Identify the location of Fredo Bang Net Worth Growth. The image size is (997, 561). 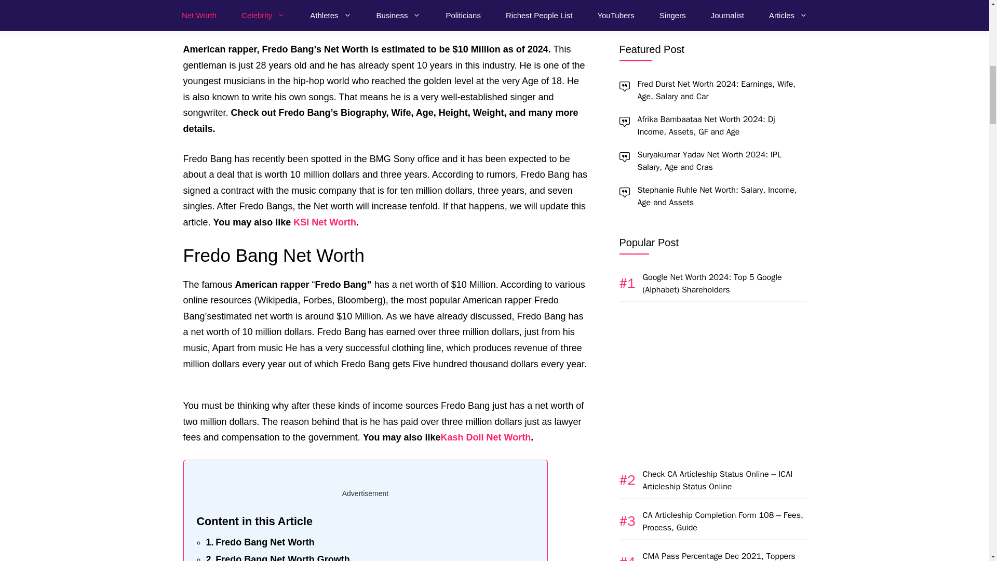
(277, 556).